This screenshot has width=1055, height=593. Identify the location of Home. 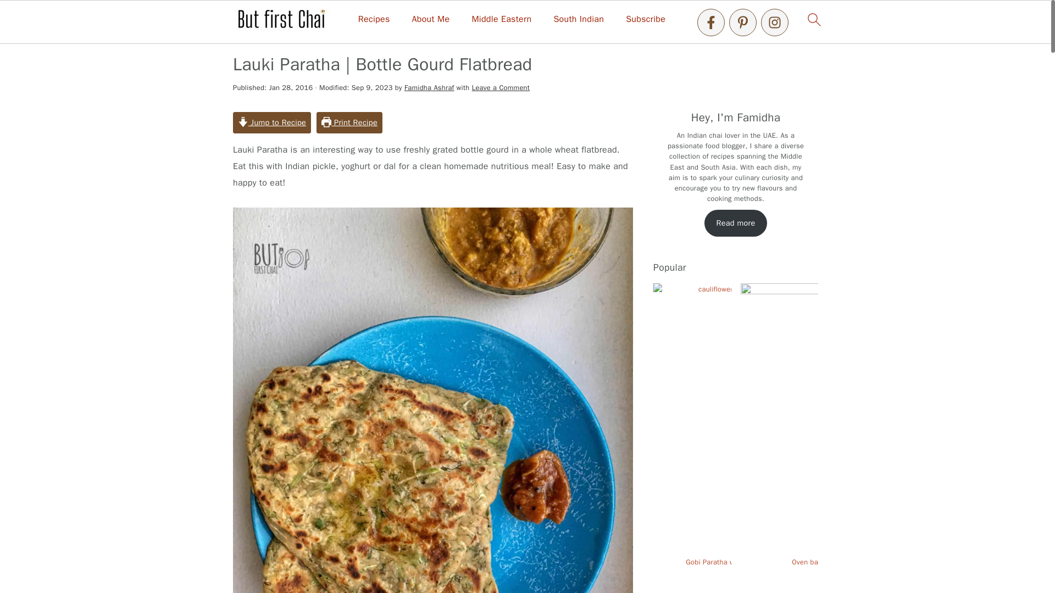
(245, 36).